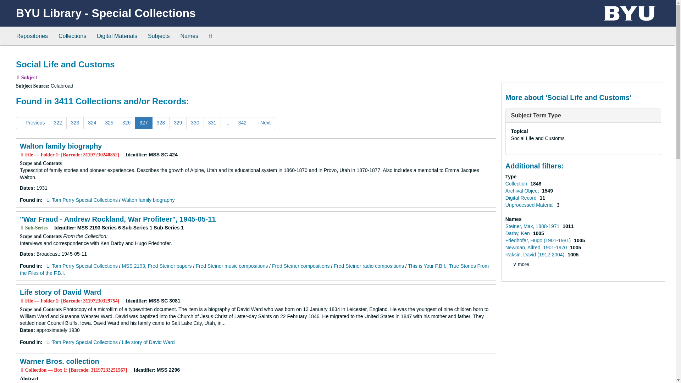 This screenshot has height=383, width=681. What do you see at coordinates (60, 361) in the screenshot?
I see `Warner Bros. collection` at bounding box center [60, 361].